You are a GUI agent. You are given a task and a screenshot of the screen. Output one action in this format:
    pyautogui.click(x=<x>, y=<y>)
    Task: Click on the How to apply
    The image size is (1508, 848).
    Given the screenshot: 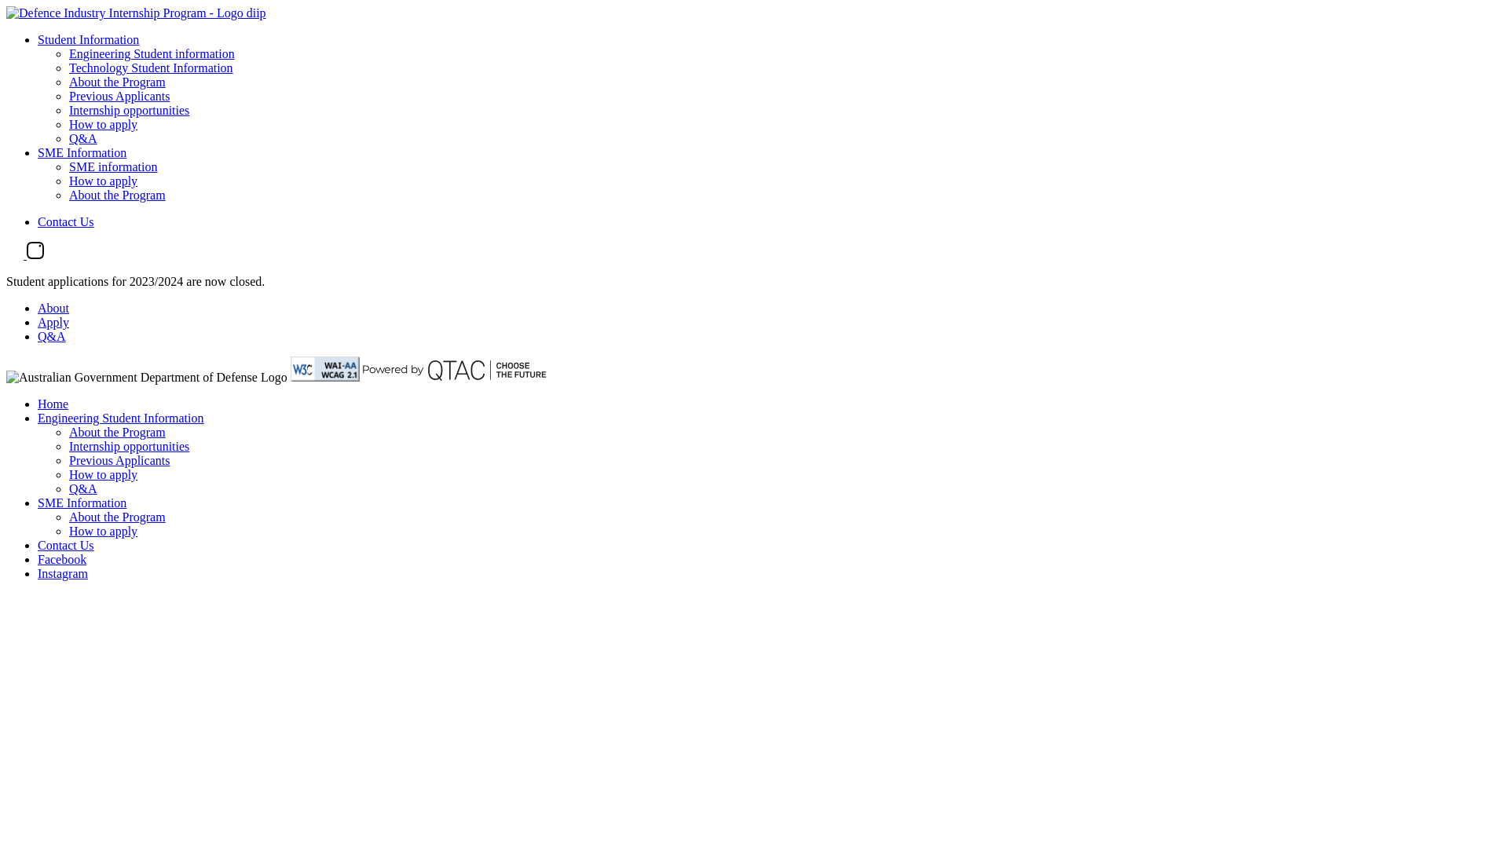 What is the action you would take?
    pyautogui.click(x=104, y=474)
    